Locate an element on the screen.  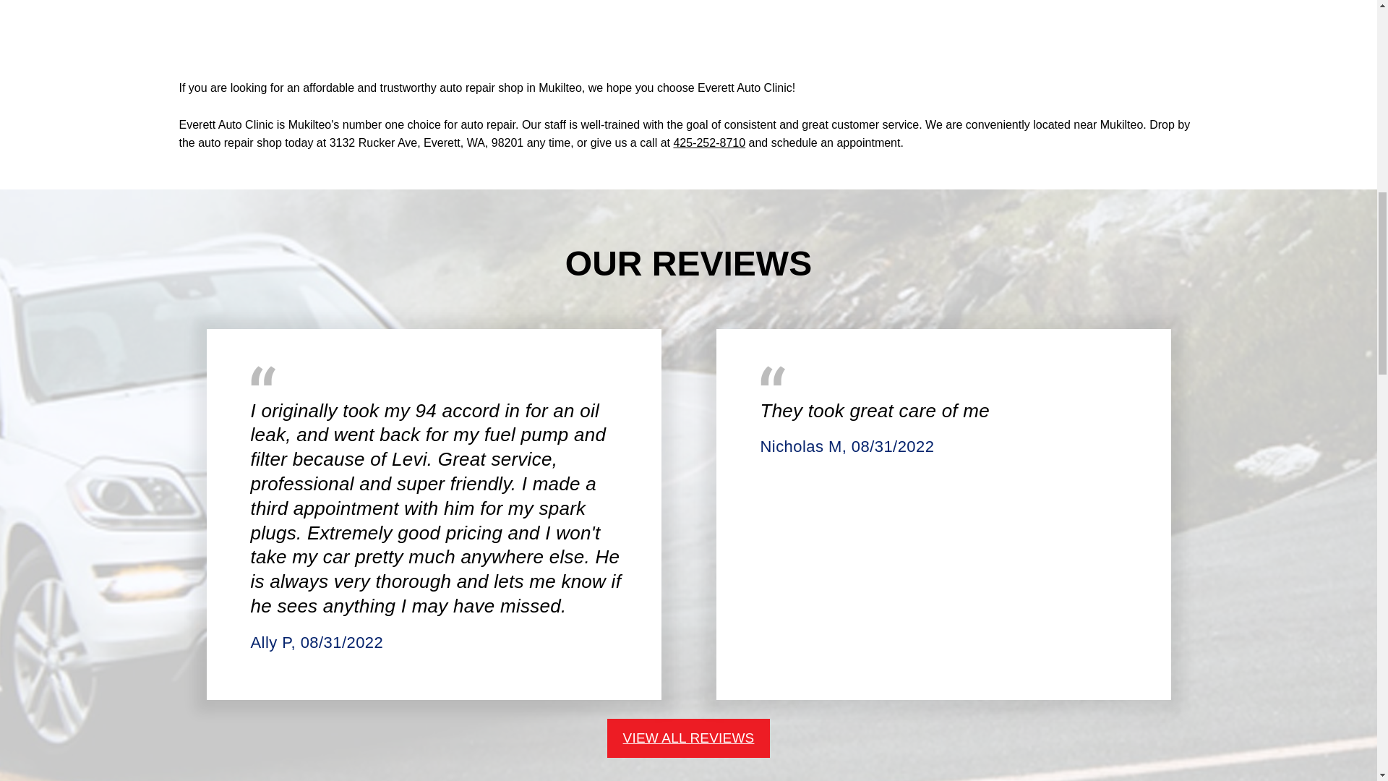
425-252-8710 is located at coordinates (709, 143).